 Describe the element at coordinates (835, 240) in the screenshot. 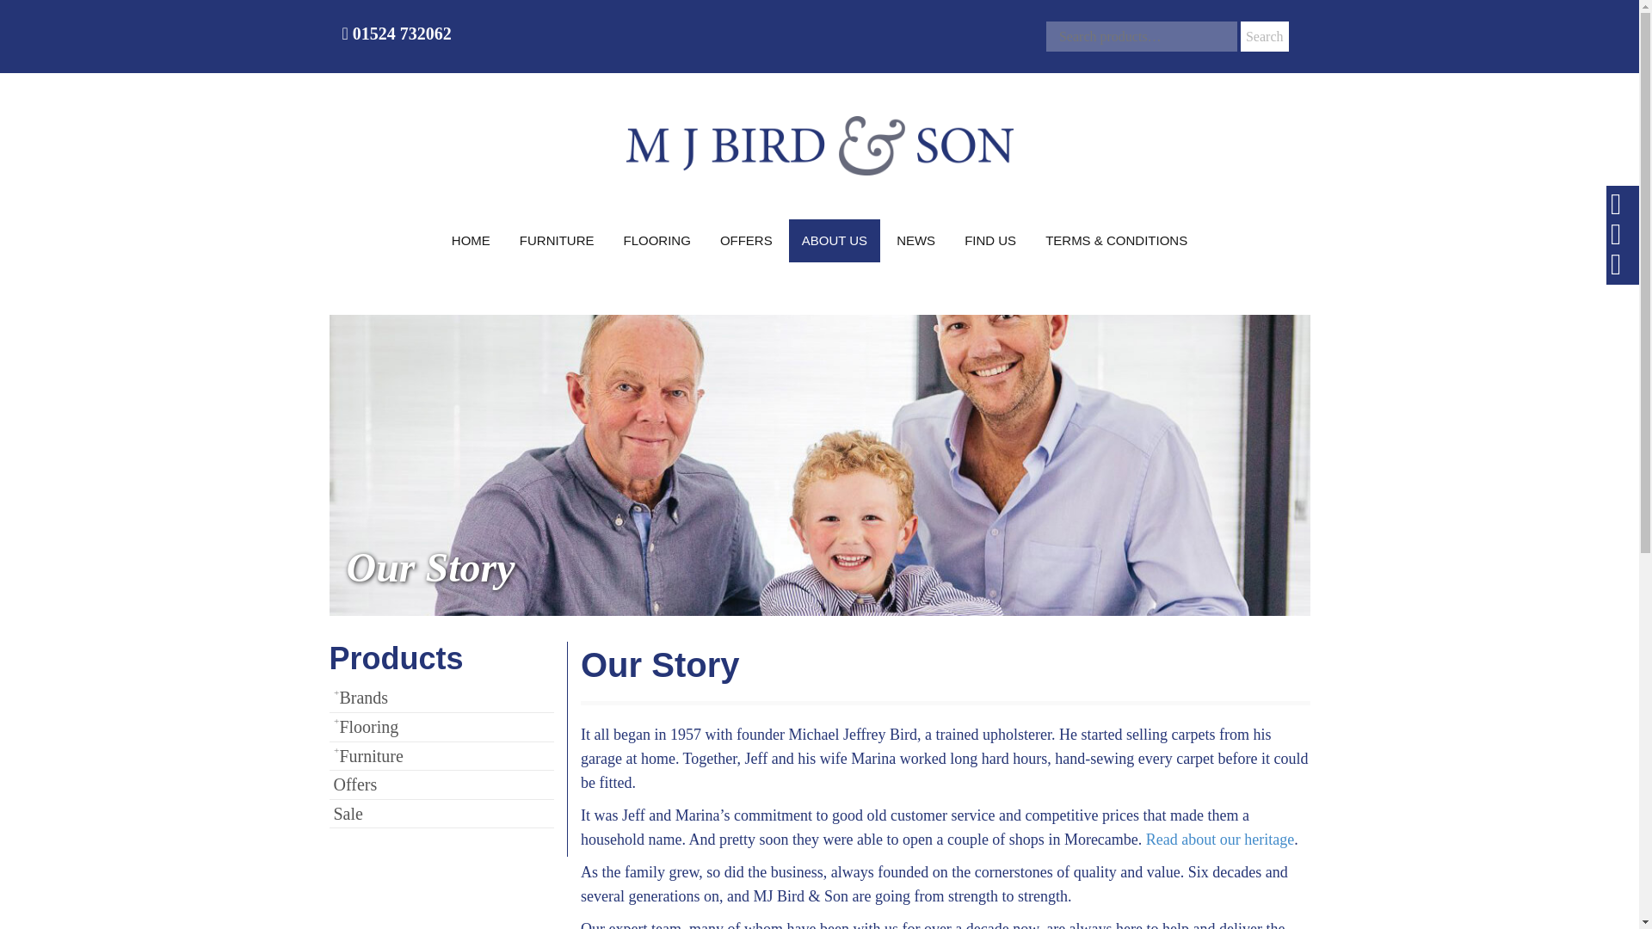

I see `About Us` at that location.